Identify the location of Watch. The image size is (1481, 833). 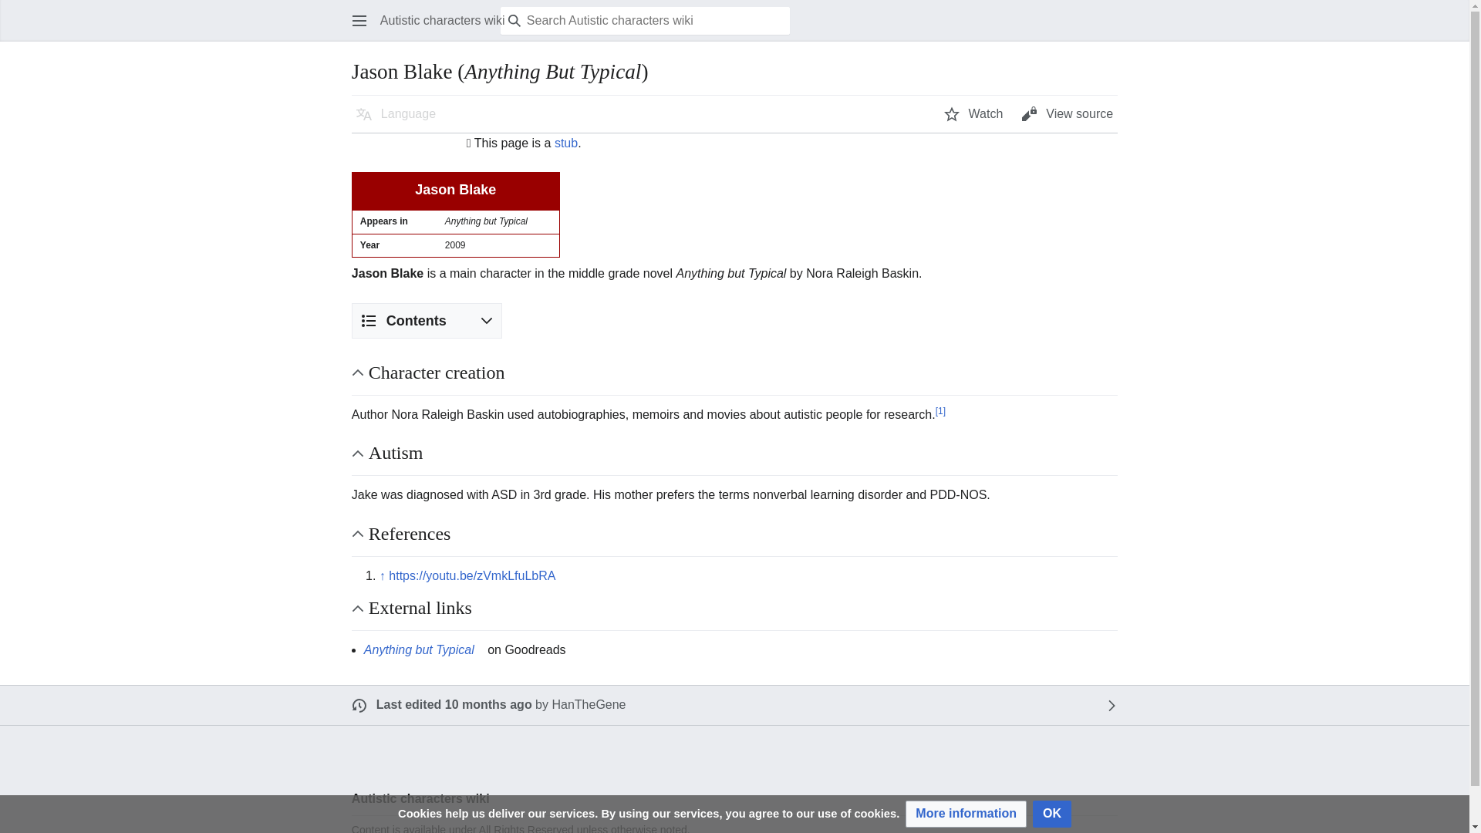
(973, 114).